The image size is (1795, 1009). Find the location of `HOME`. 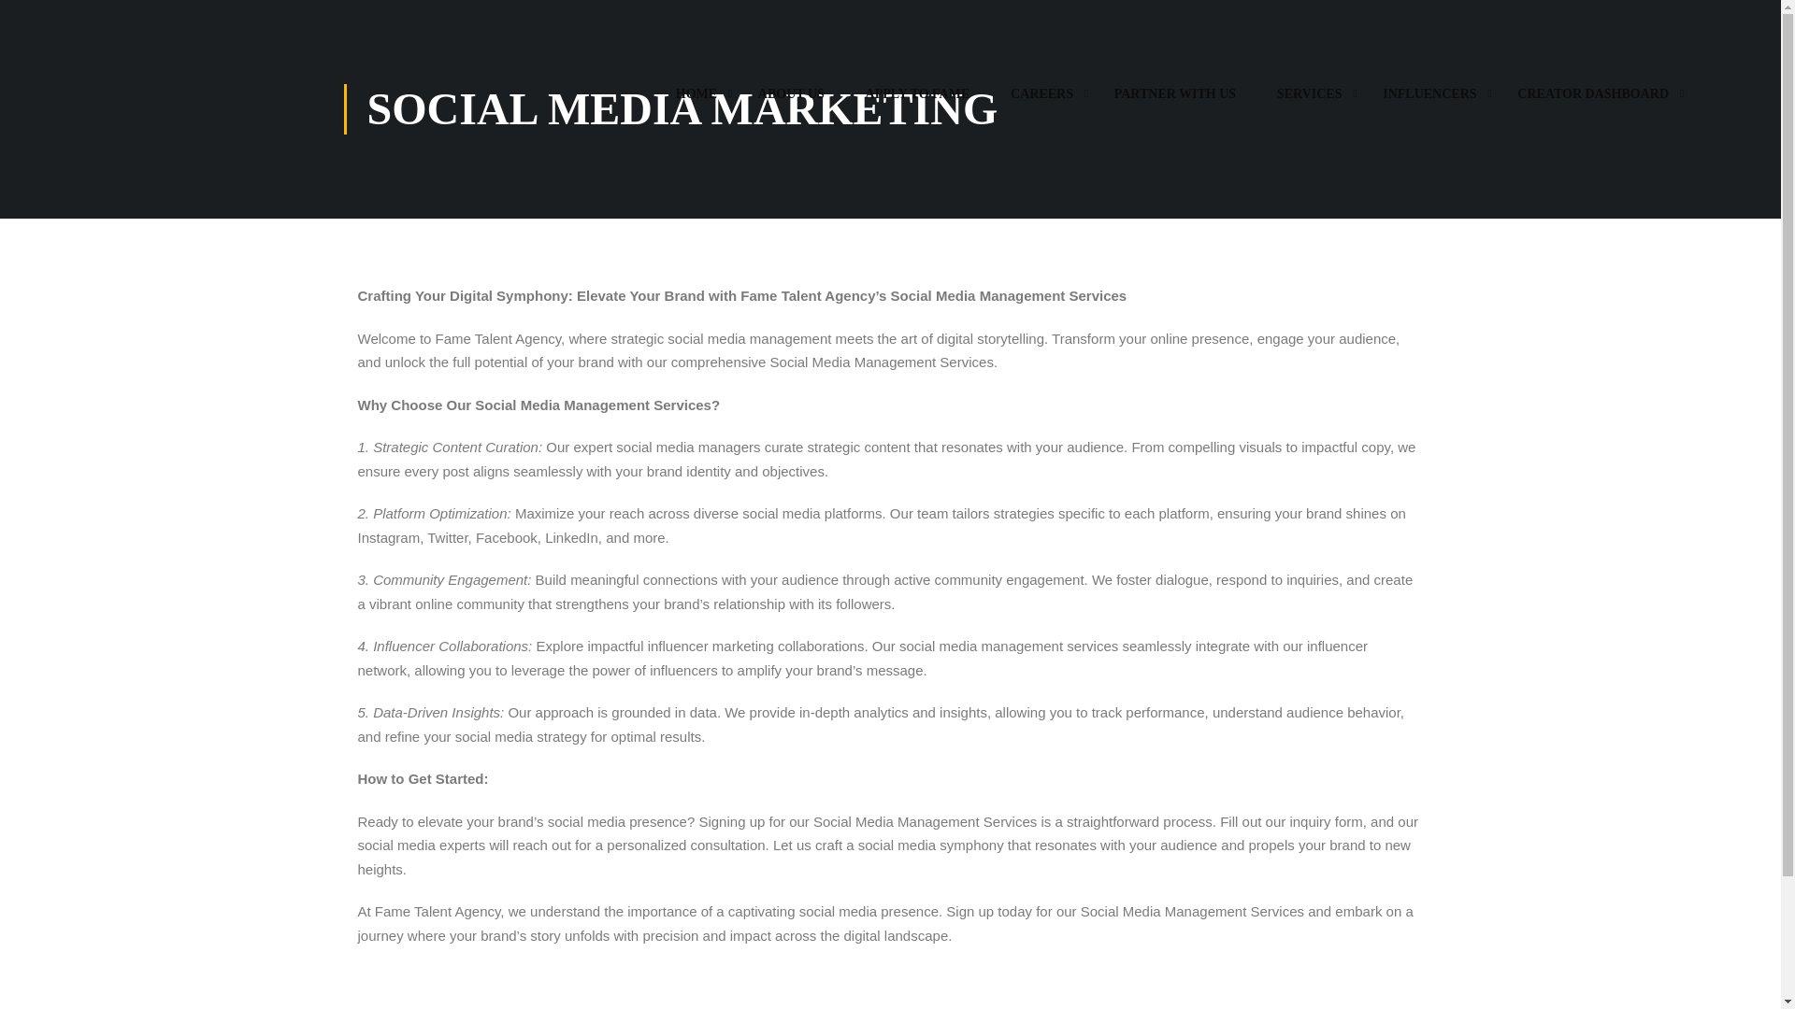

HOME is located at coordinates (696, 103).